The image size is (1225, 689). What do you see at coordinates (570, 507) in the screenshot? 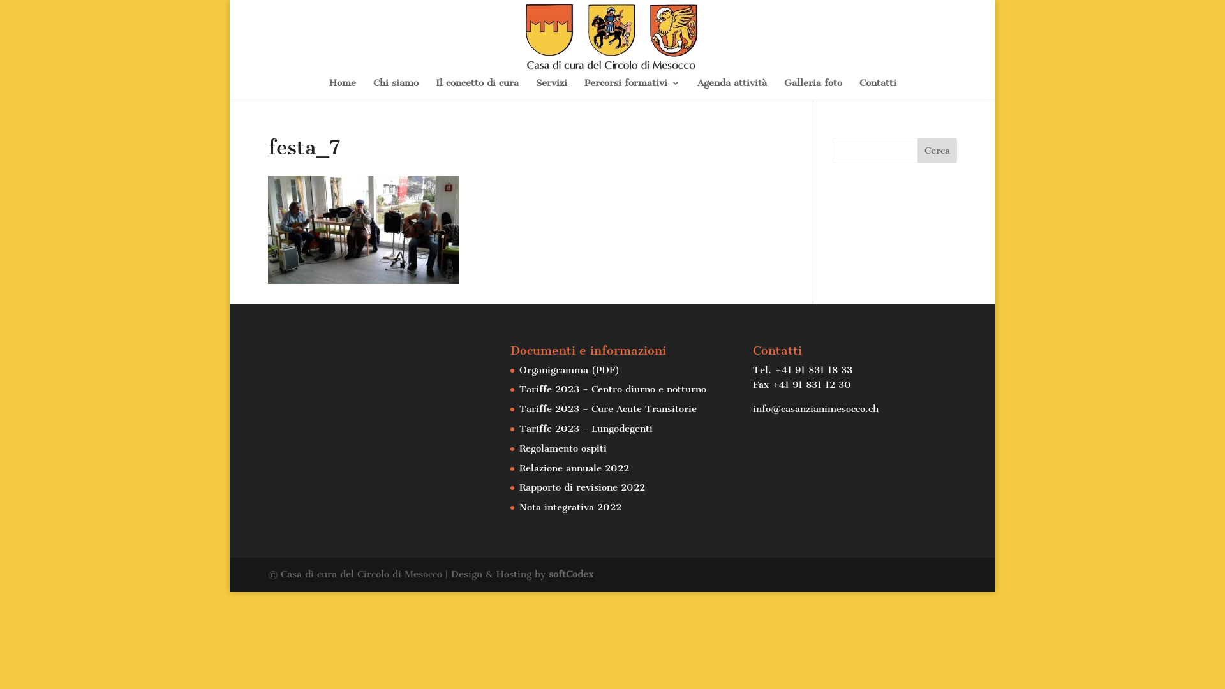
I see `Nota integrativa 2022` at bounding box center [570, 507].